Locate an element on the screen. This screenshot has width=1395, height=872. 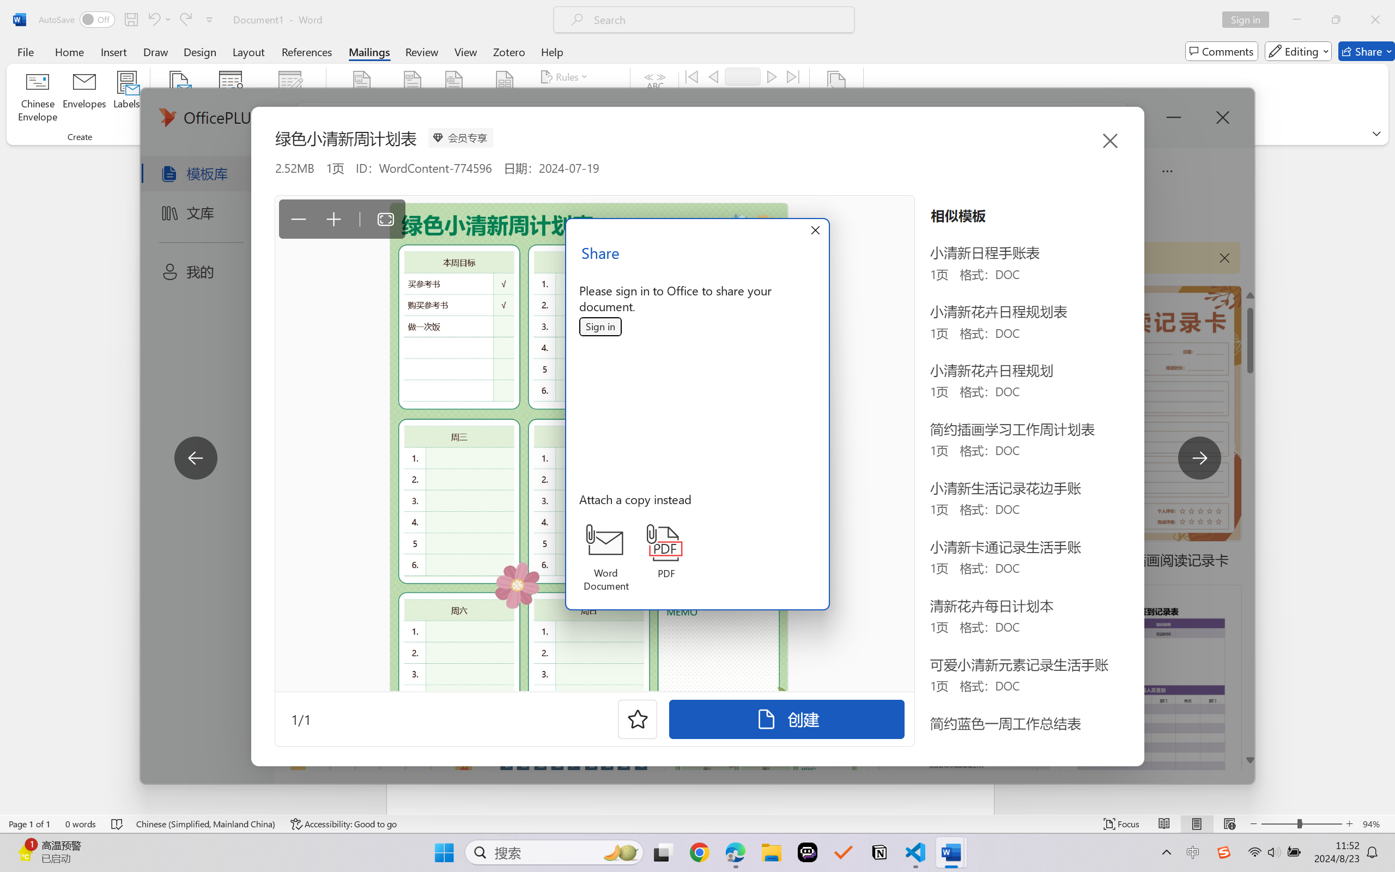
Rules is located at coordinates (566, 76).